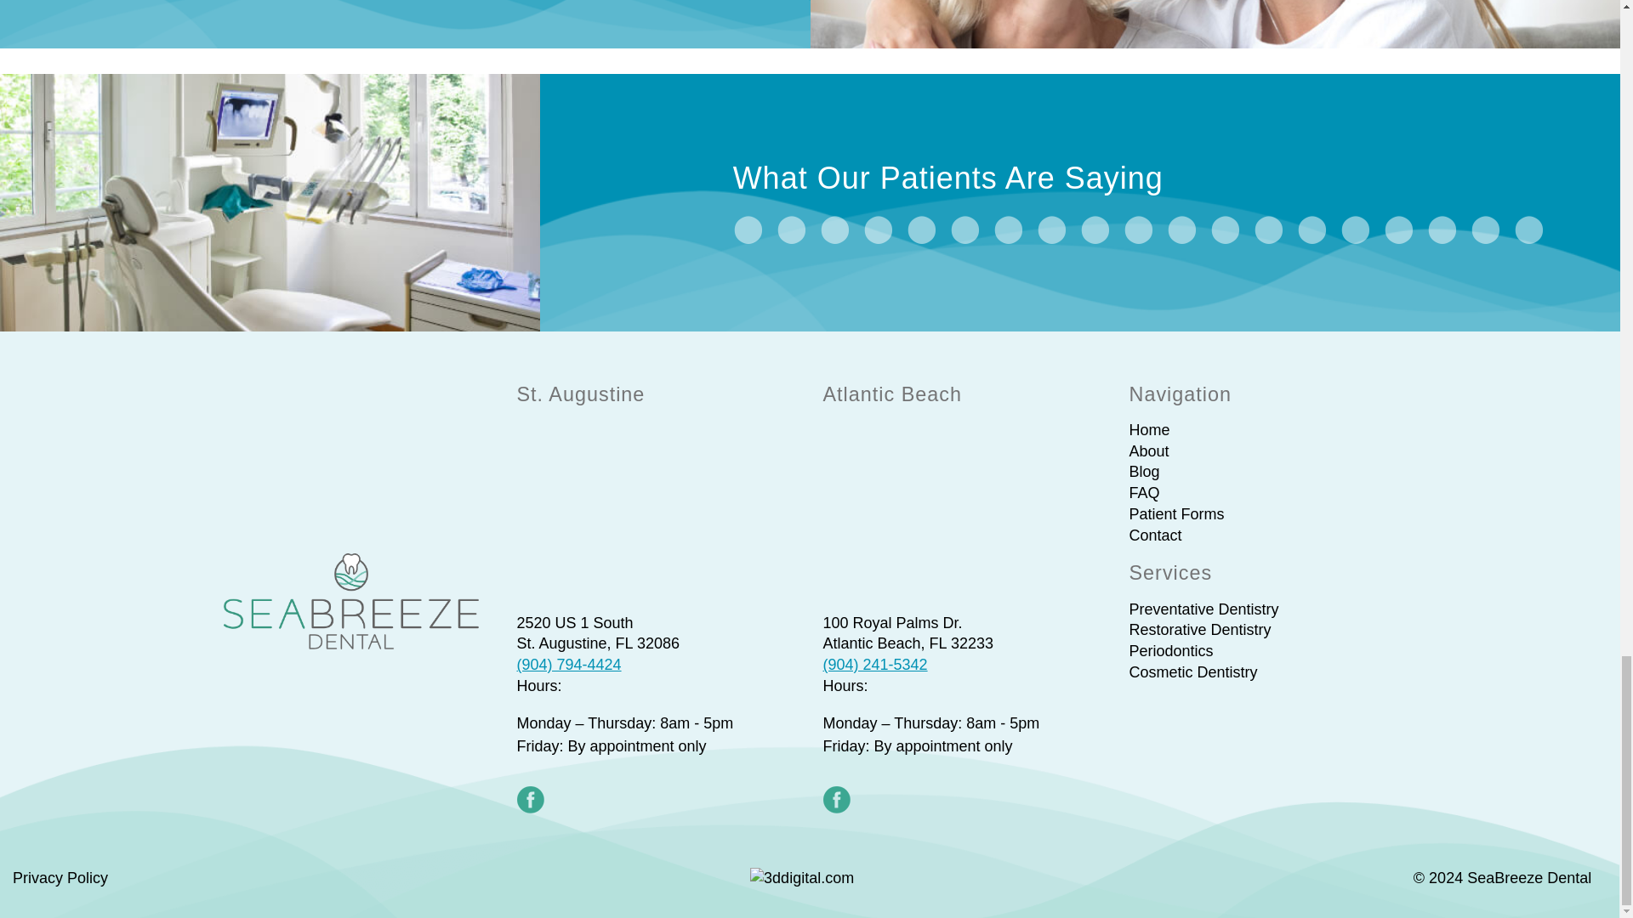 This screenshot has width=1633, height=918. I want to click on Restorative Dentistry, so click(1201, 629).